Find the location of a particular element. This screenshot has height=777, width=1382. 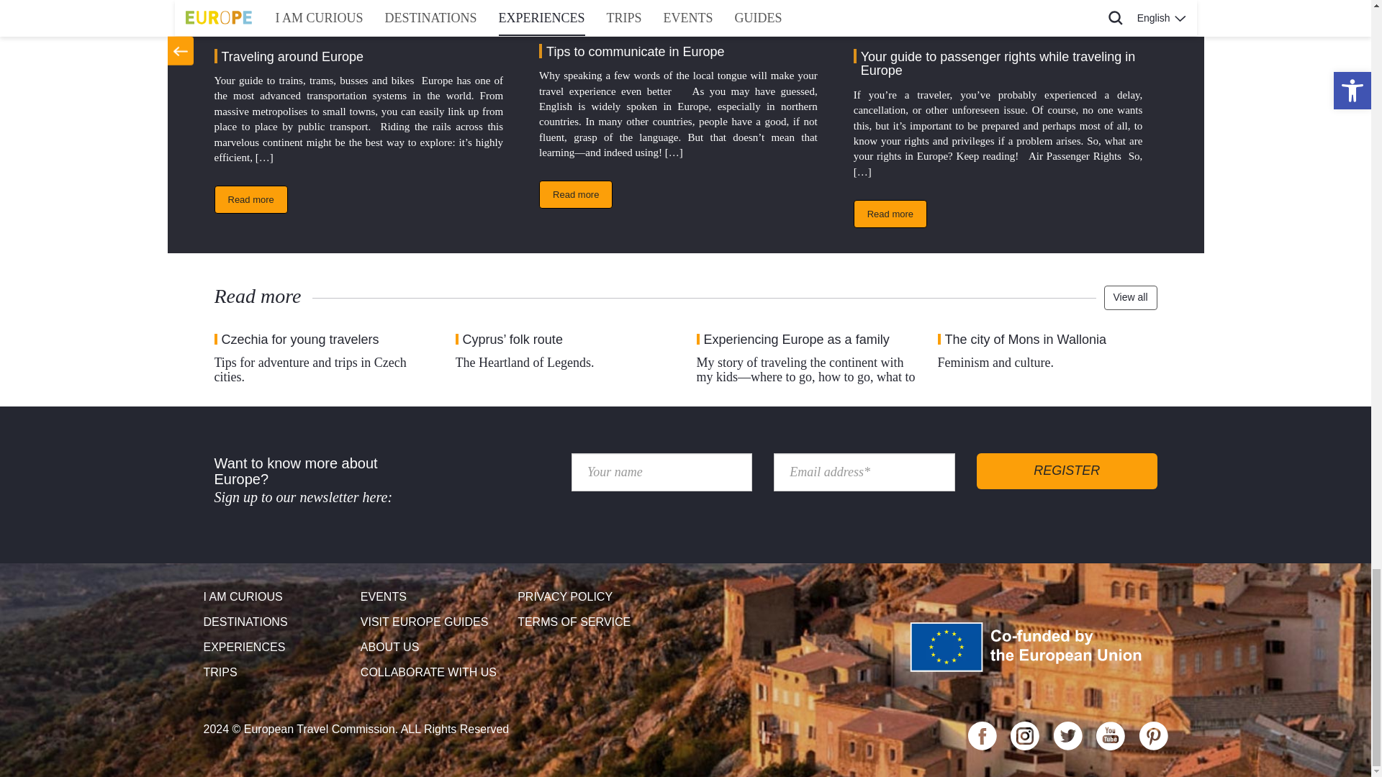

DESTINATIONS is located at coordinates (276, 622).